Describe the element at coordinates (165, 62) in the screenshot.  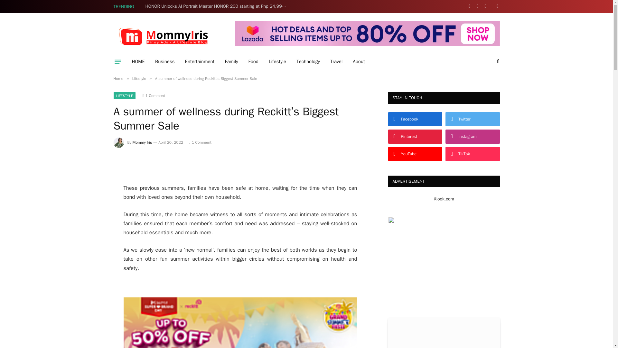
I see `Business` at that location.